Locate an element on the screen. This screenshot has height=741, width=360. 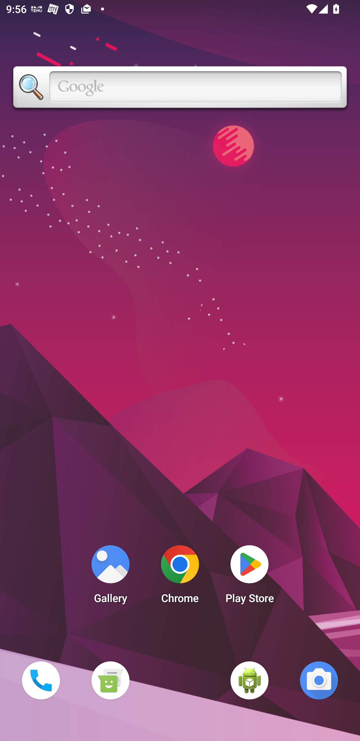
Play Store is located at coordinates (249, 577).